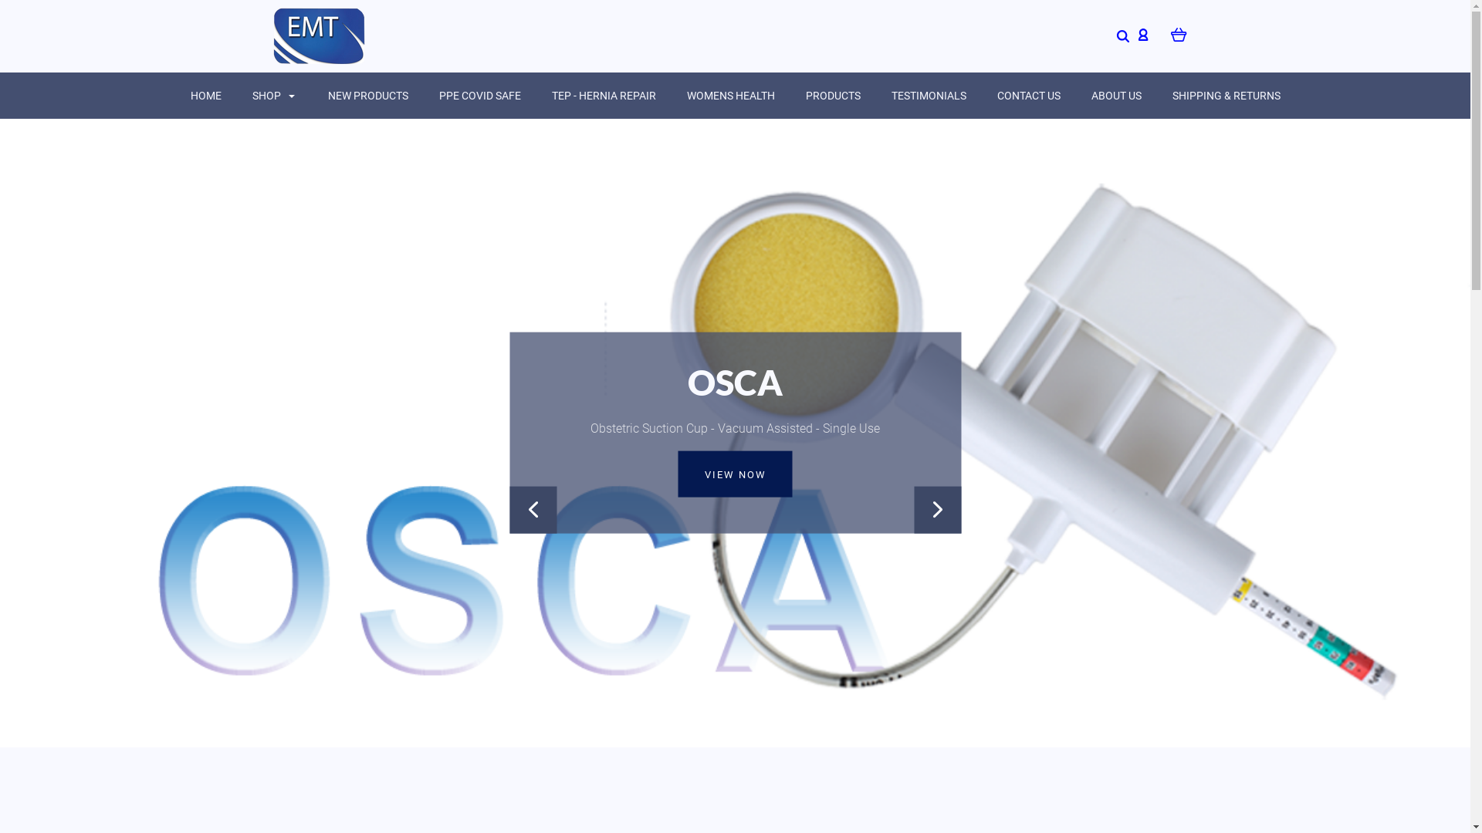 The height and width of the screenshot is (833, 1482). I want to click on CONTACT US, so click(1029, 96).